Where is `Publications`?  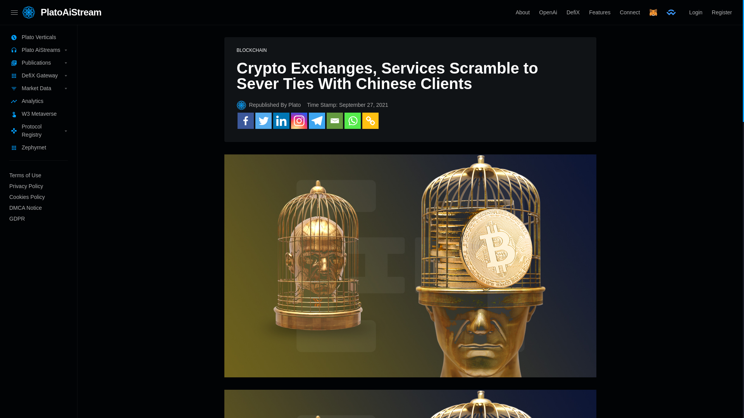
Publications is located at coordinates (39, 63).